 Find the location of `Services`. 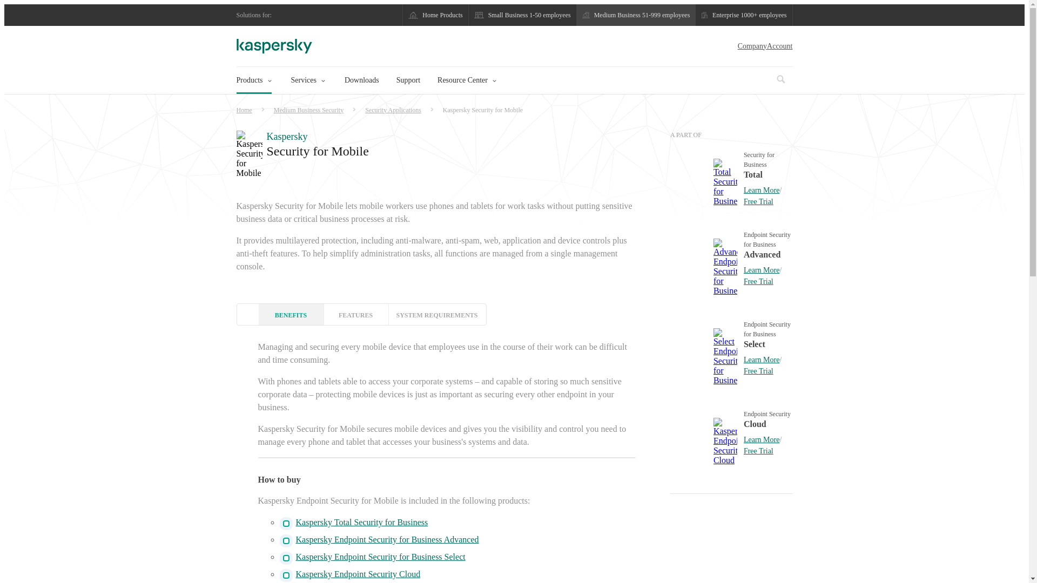

Services is located at coordinates (308, 80).